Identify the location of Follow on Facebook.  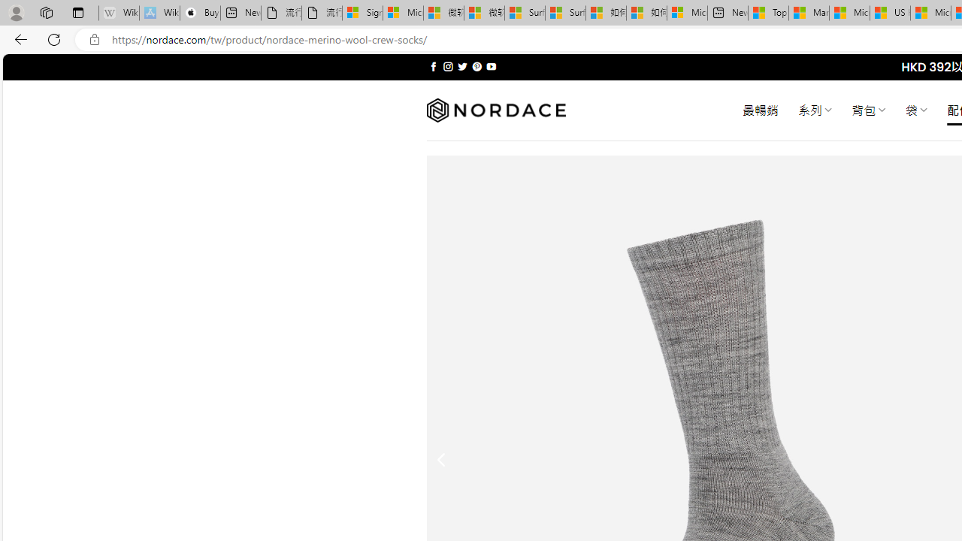
(433, 66).